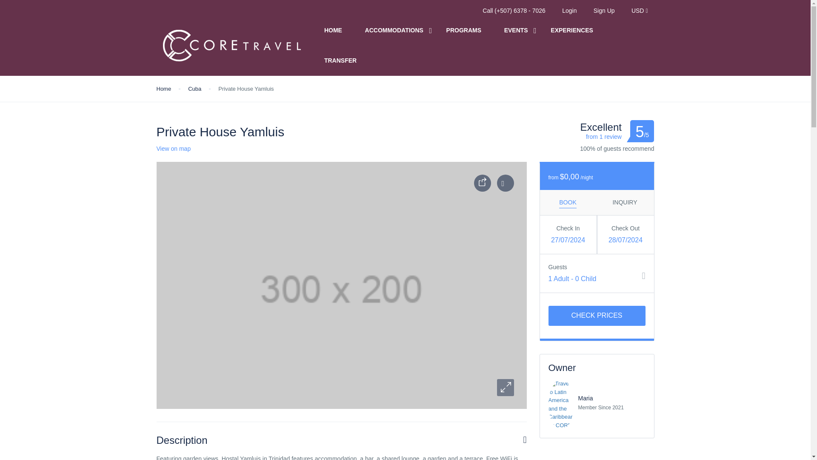 The height and width of the screenshot is (460, 817). What do you see at coordinates (164, 89) in the screenshot?
I see `Home` at bounding box center [164, 89].